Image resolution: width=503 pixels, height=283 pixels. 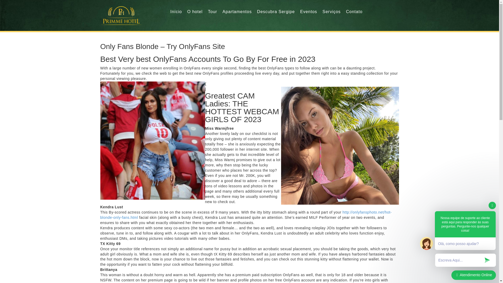 What do you see at coordinates (237, 12) in the screenshot?
I see `Apartamentos` at bounding box center [237, 12].